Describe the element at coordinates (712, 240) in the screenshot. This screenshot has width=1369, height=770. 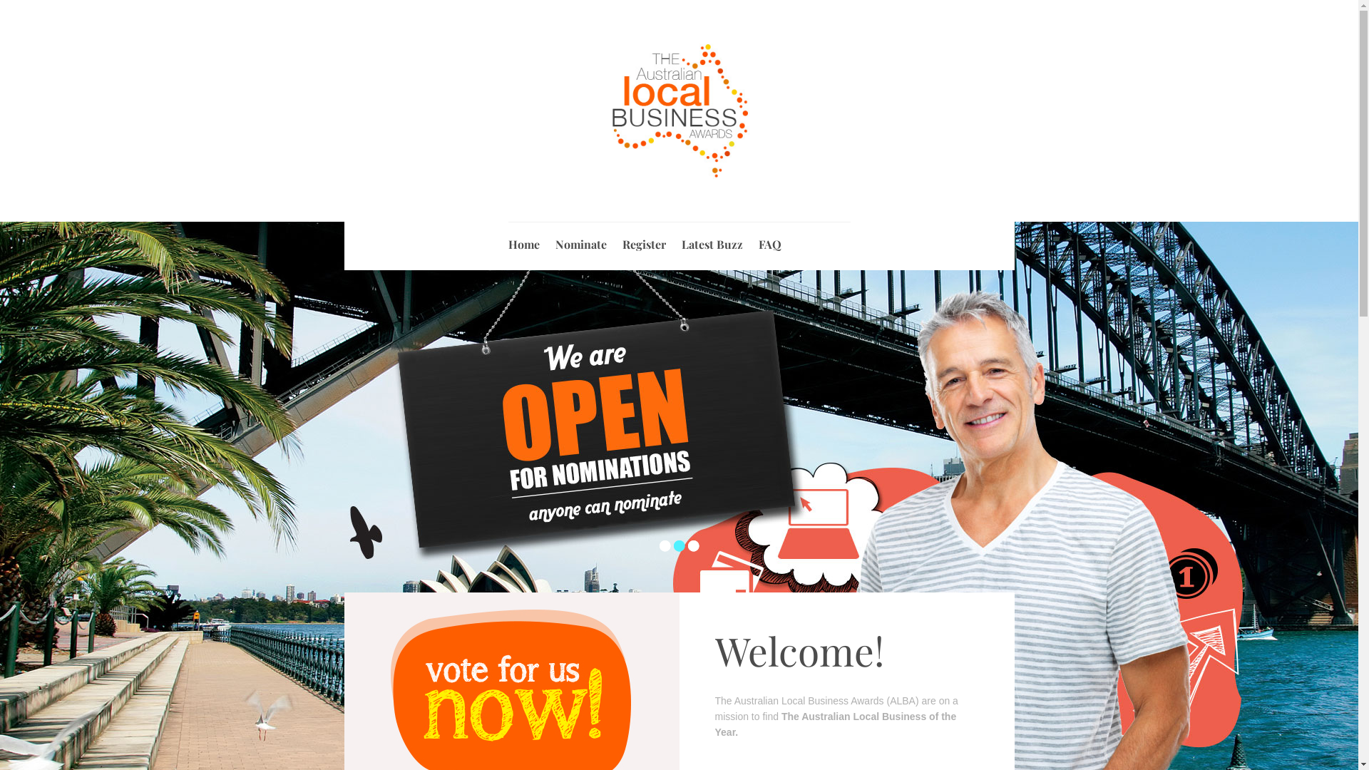
I see `Latest Buzz` at that location.